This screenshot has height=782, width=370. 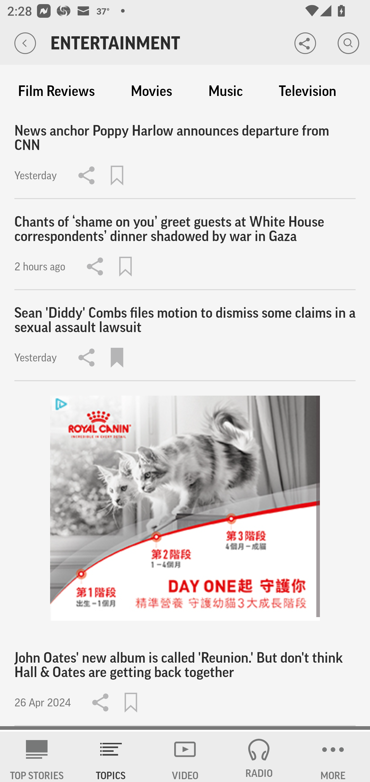 I want to click on RADIO, so click(x=259, y=757).